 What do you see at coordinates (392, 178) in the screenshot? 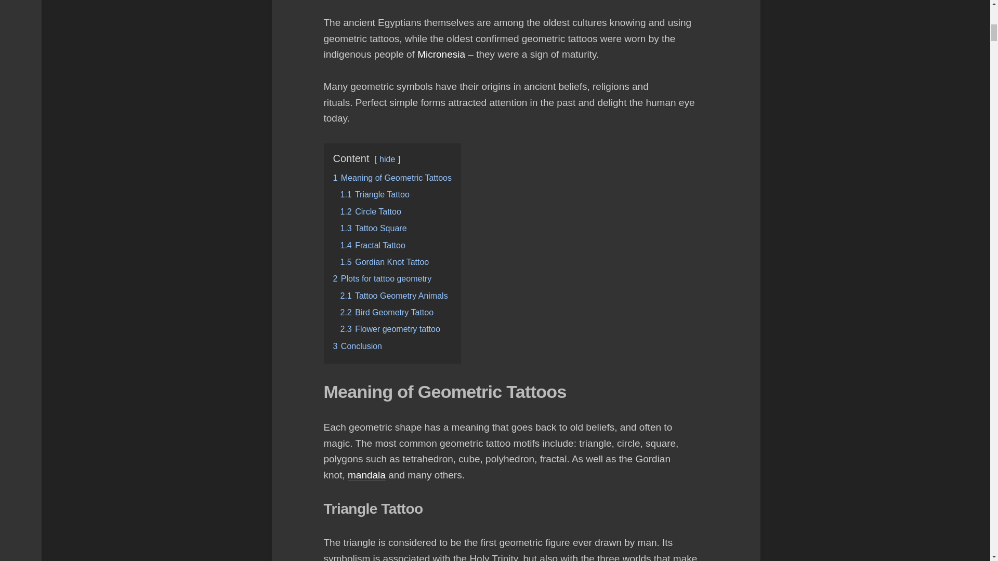
I see `1 Meaning of Geometric Tattoos` at bounding box center [392, 178].